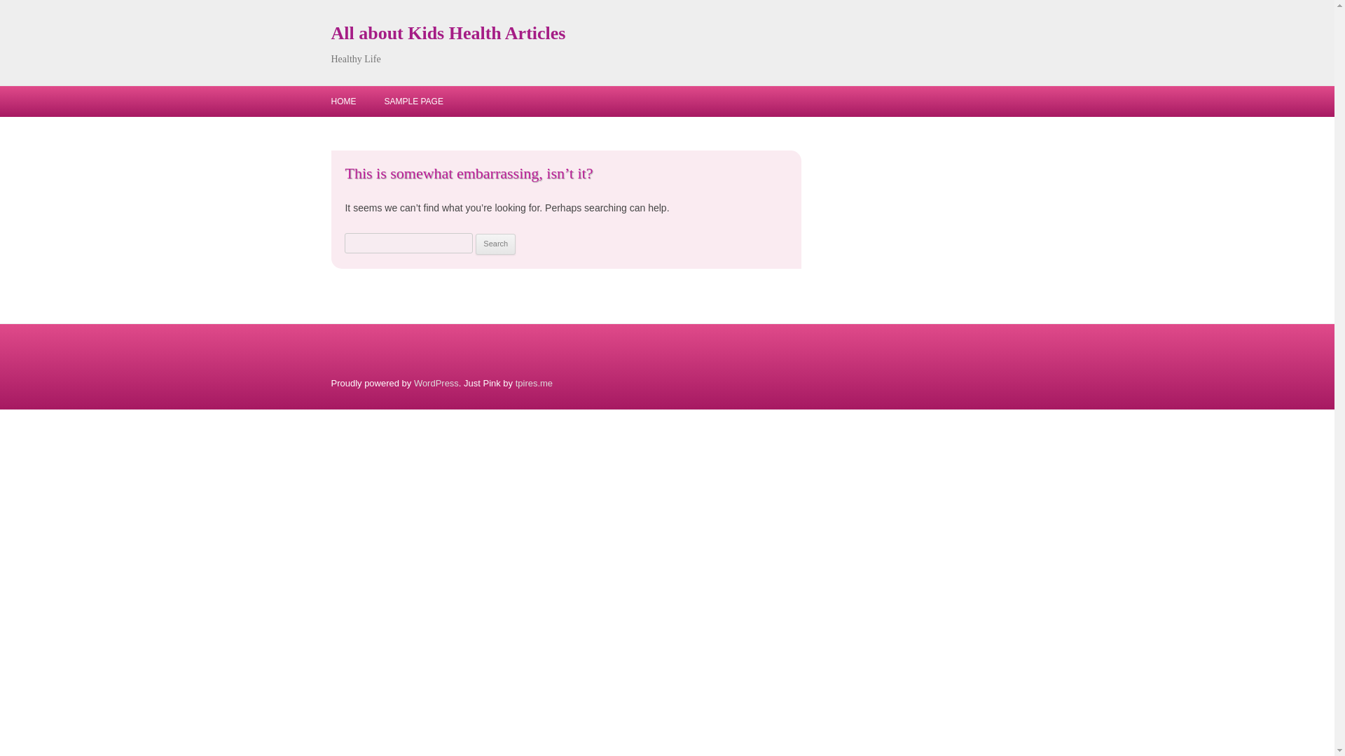 This screenshot has width=1345, height=756. I want to click on WordPress, so click(436, 384).